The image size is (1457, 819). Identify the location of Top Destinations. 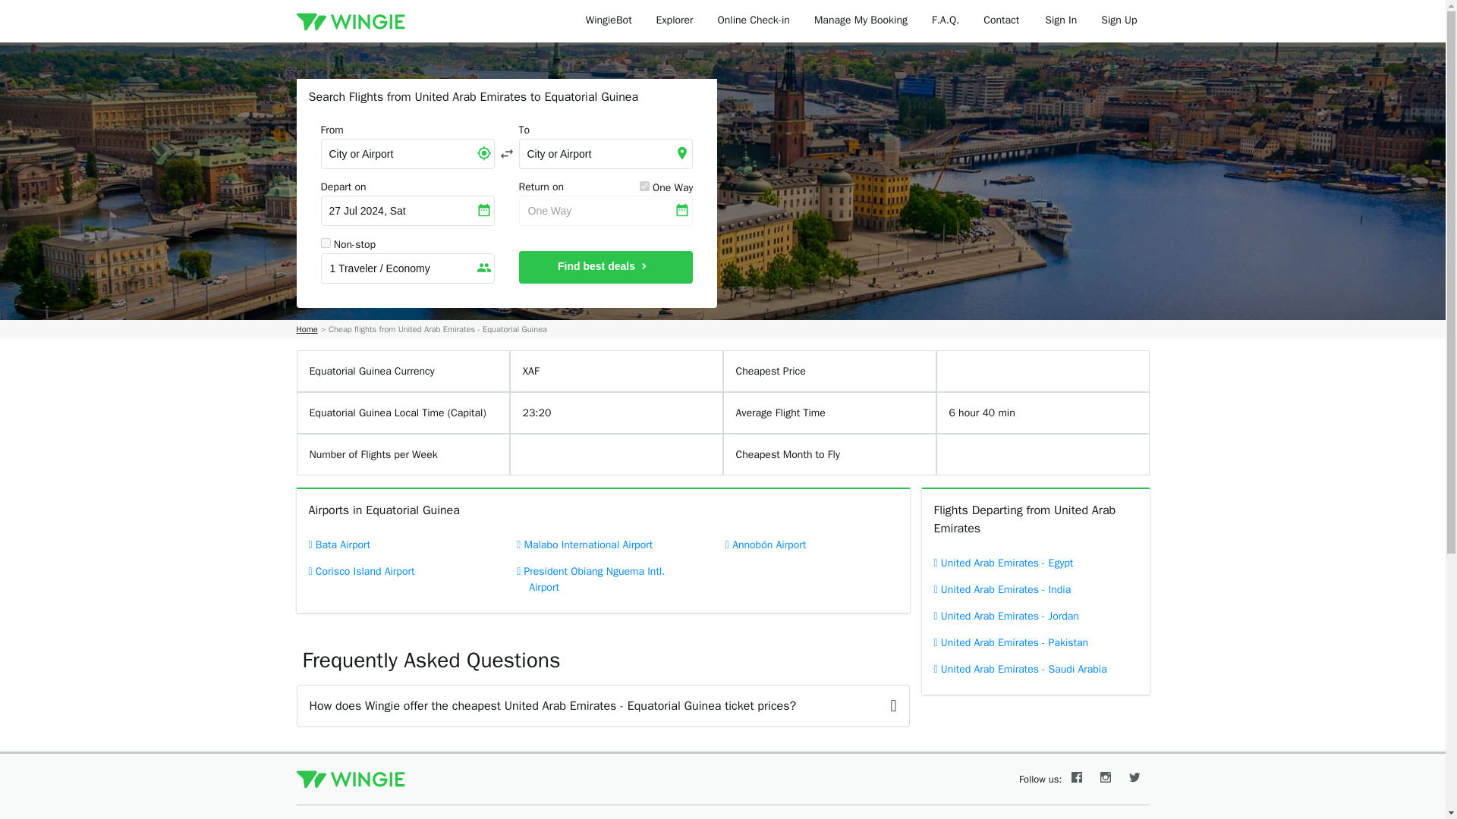
(326, 818).